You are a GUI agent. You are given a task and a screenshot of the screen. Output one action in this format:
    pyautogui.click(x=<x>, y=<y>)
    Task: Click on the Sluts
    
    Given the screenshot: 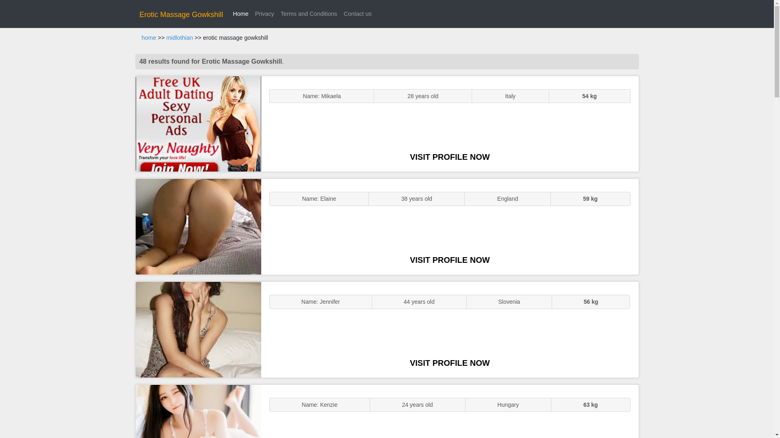 What is the action you would take?
    pyautogui.click(x=198, y=411)
    